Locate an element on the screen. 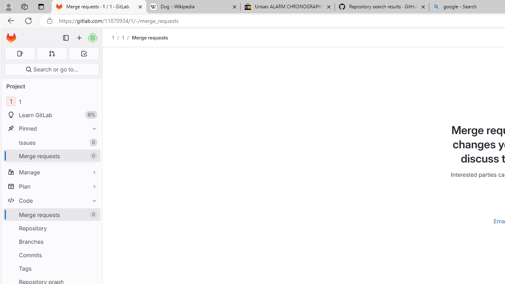  Pin Commits is located at coordinates (92, 255).